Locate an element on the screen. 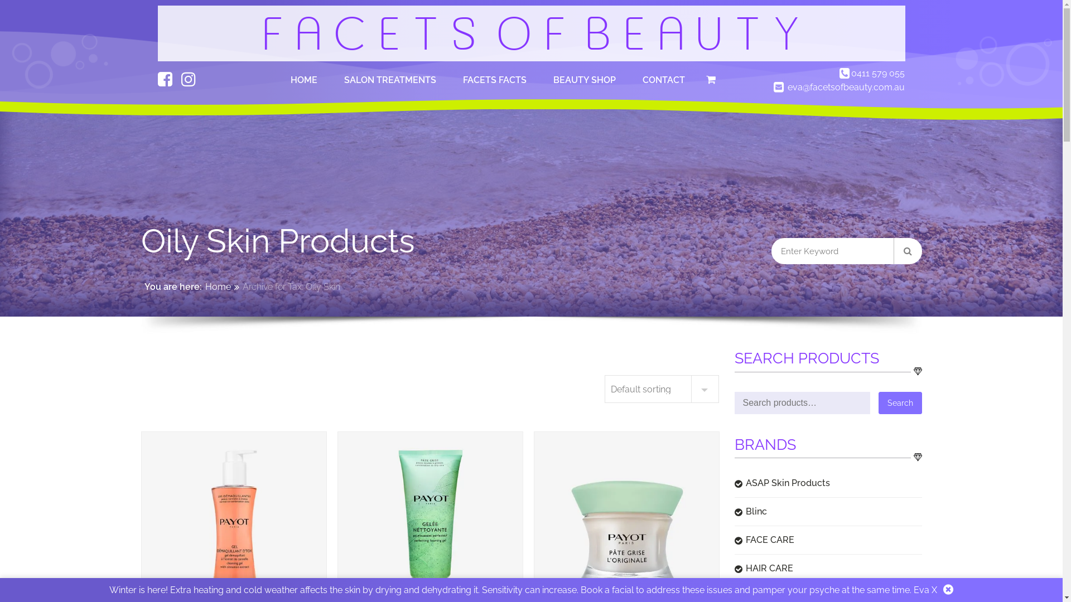 The image size is (1071, 602). BEAUTY SHOP is located at coordinates (585, 85).